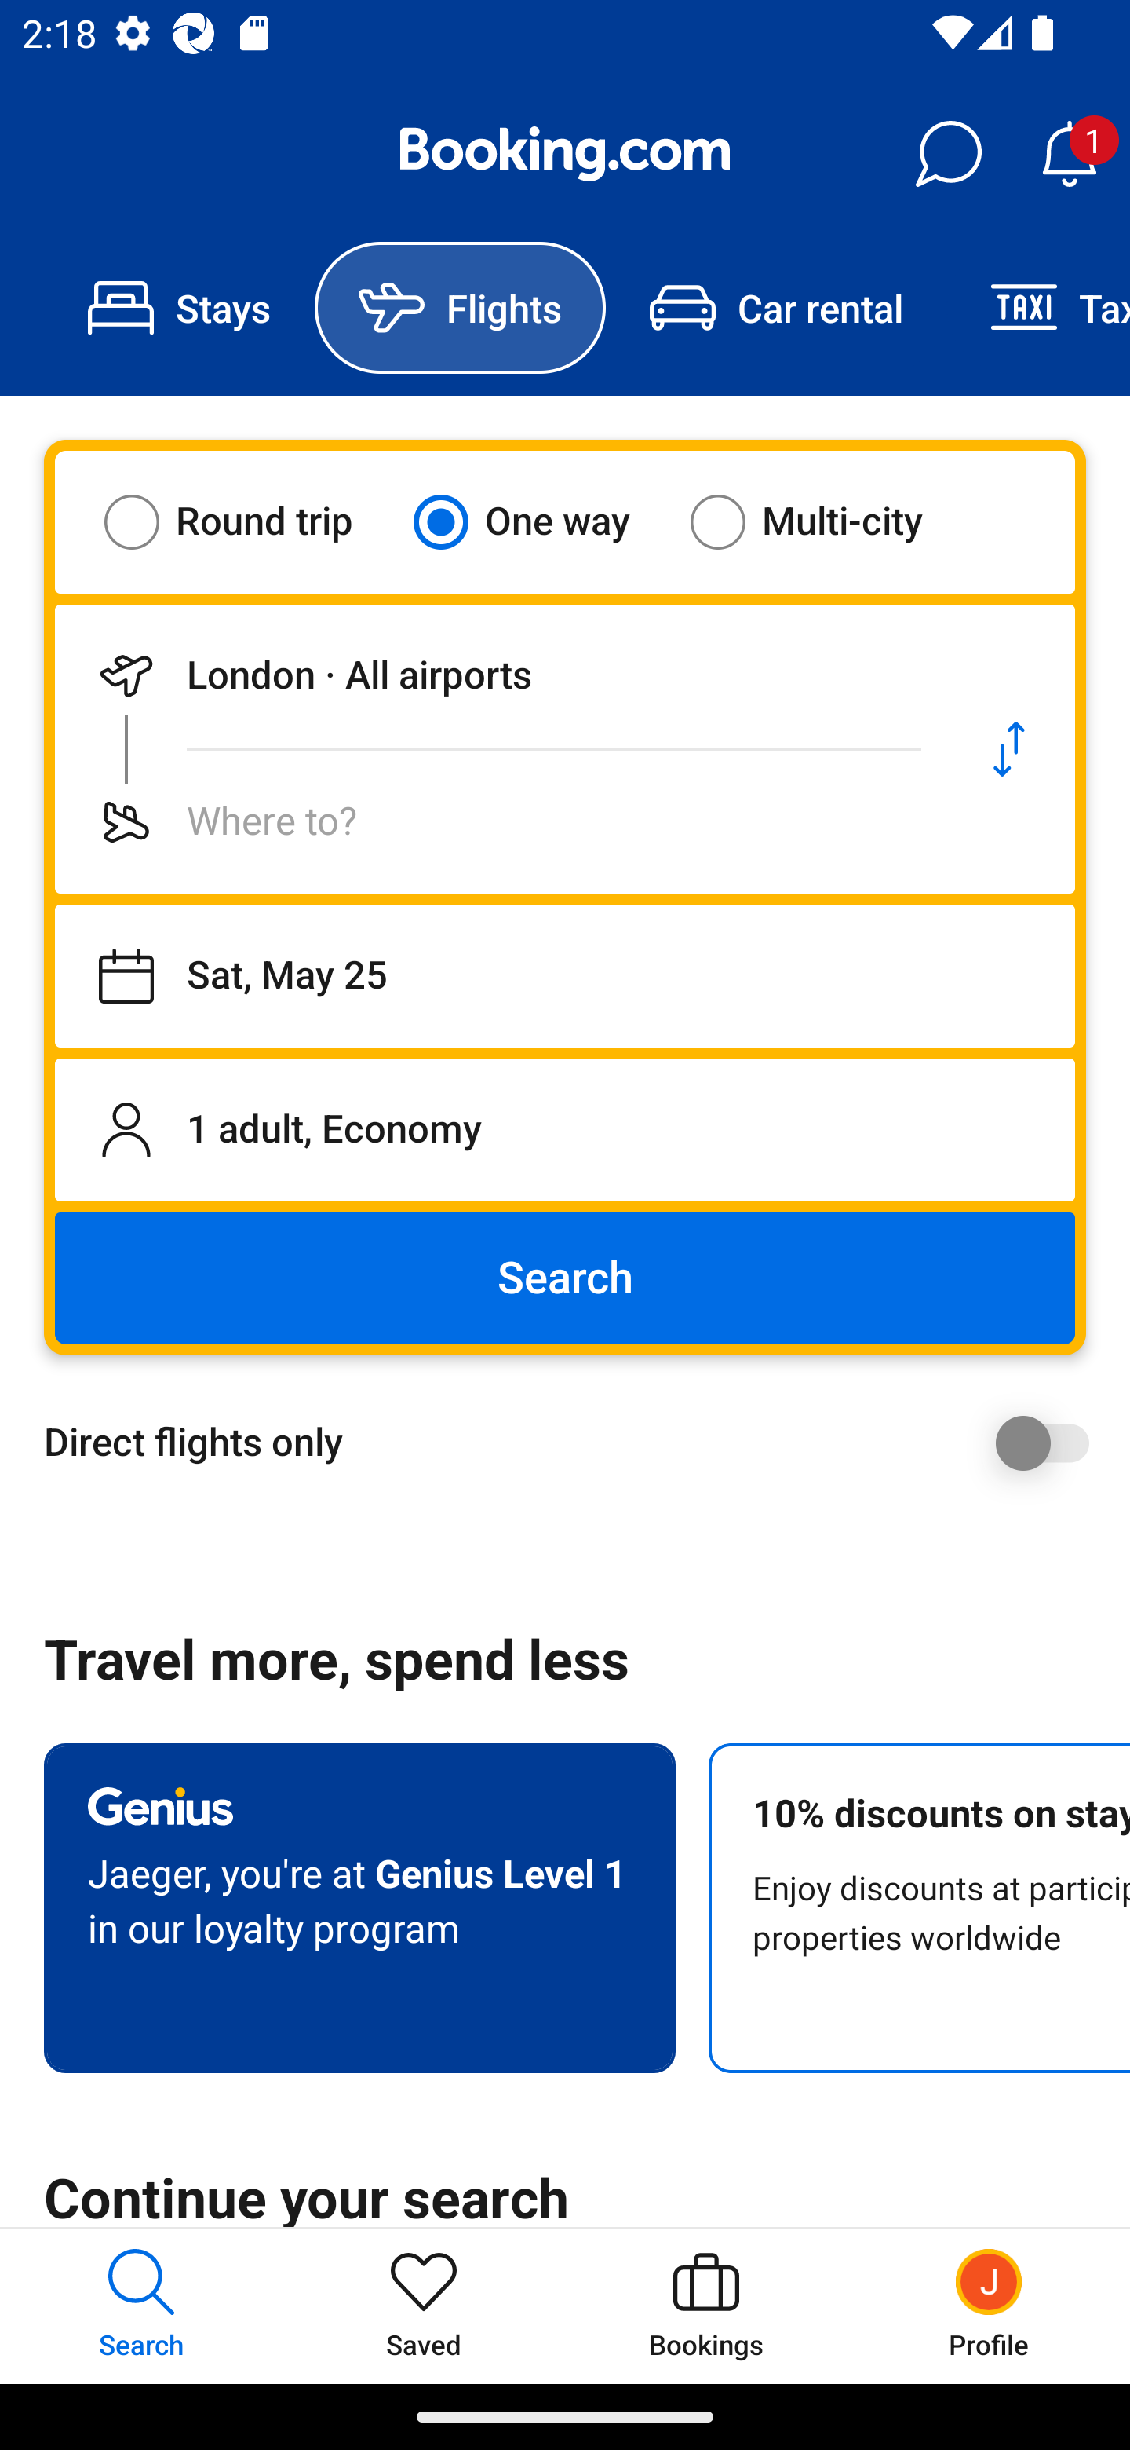  What do you see at coordinates (499, 821) in the screenshot?
I see `Flying to ` at bounding box center [499, 821].